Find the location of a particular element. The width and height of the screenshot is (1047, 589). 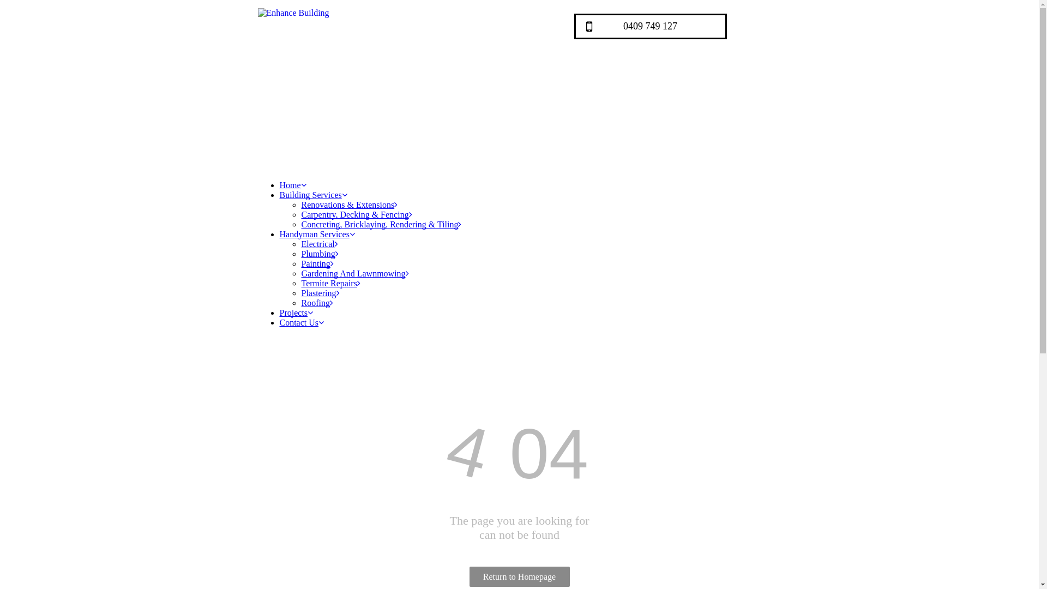

Concreting, Bricklaying, Rendering & Tiling is located at coordinates (381, 225).